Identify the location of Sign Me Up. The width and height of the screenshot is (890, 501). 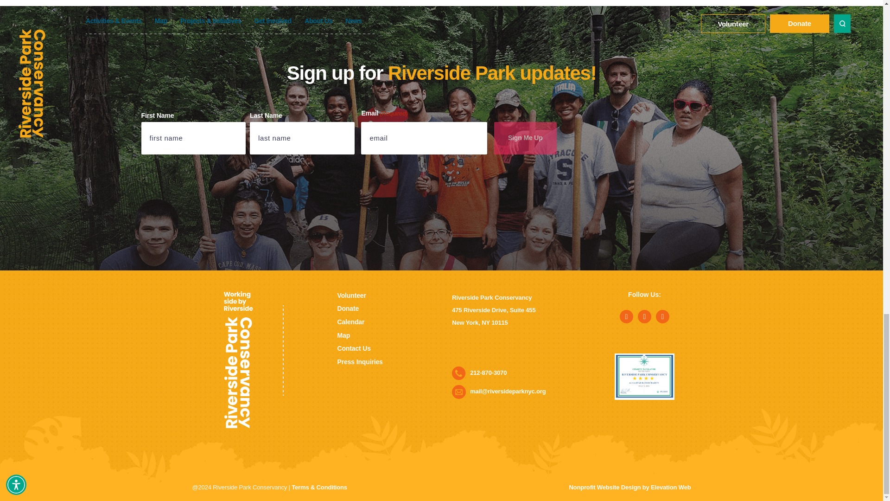
(525, 138).